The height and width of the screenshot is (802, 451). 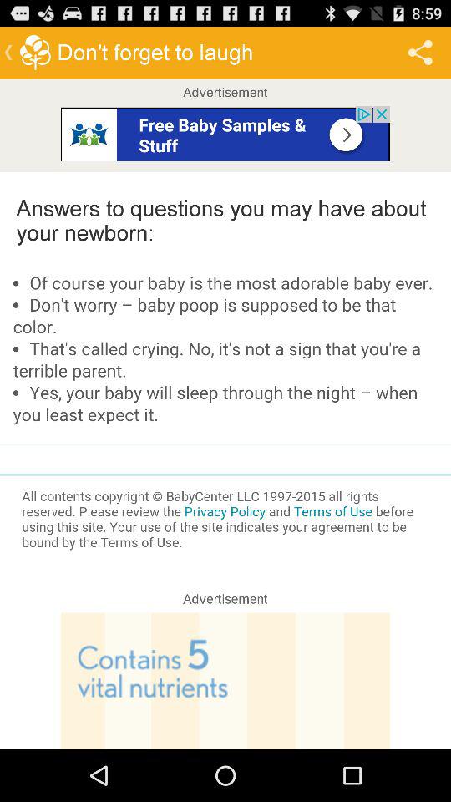 I want to click on advertisements image, so click(x=225, y=134).